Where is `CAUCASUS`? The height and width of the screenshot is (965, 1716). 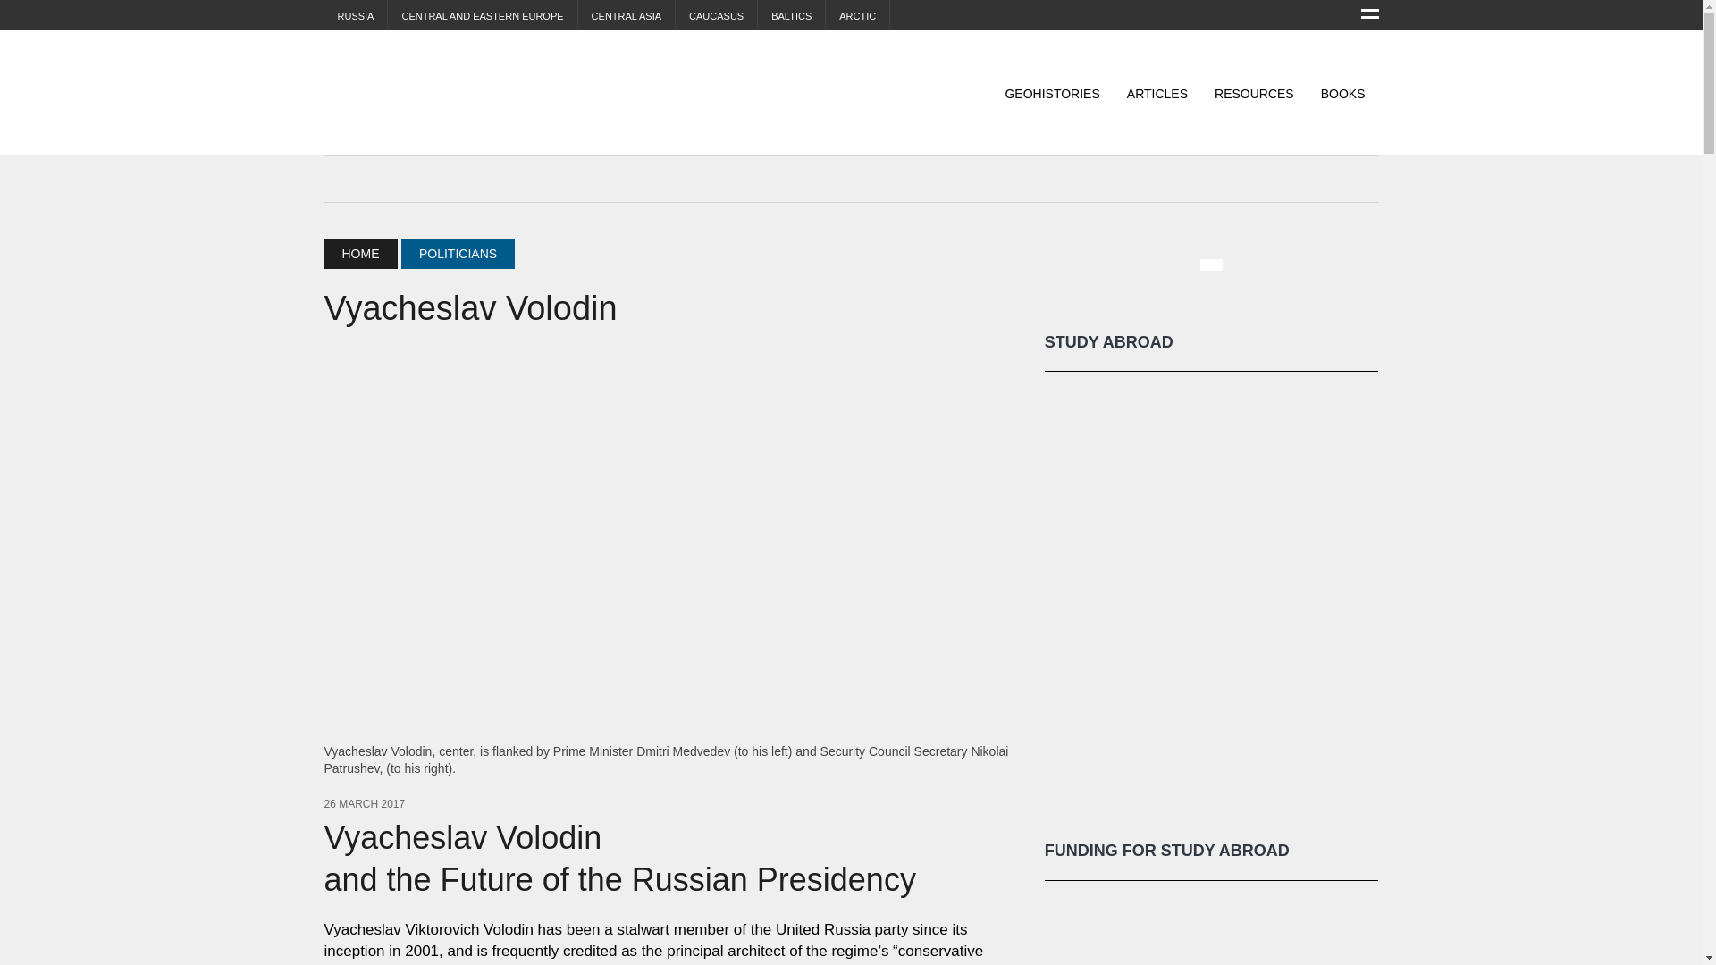 CAUCASUS is located at coordinates (716, 16).